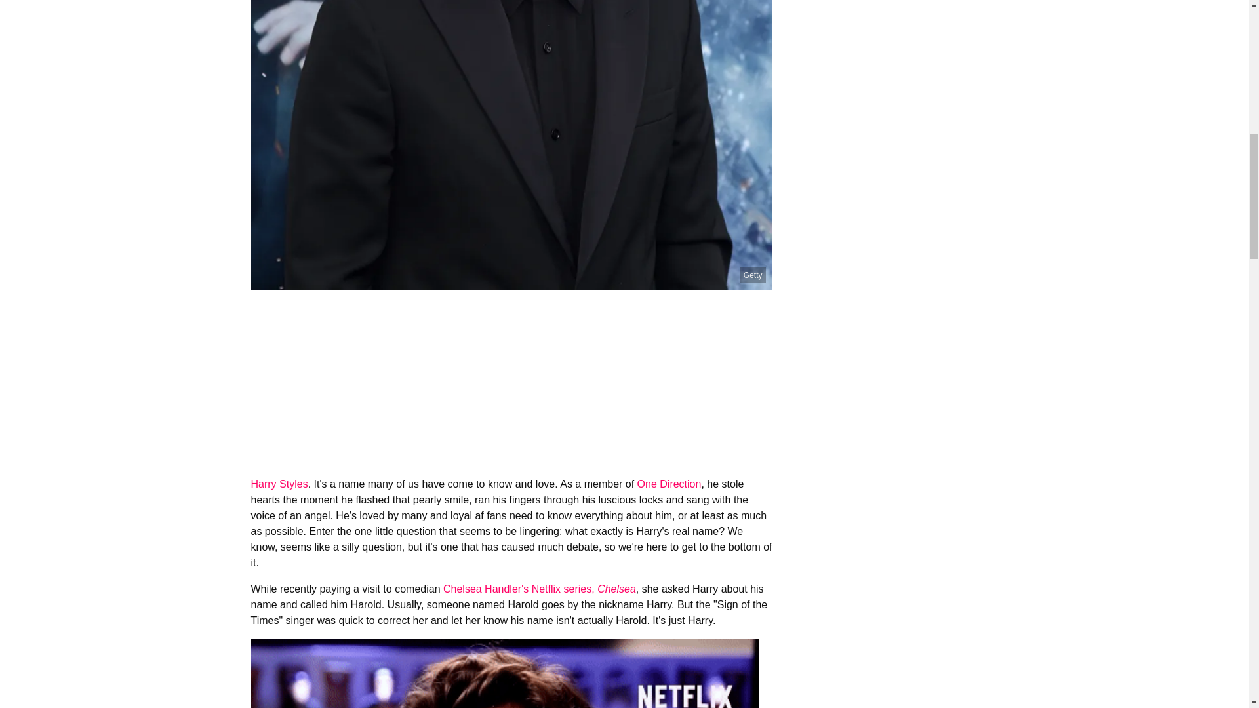  What do you see at coordinates (279, 484) in the screenshot?
I see `Harry Styles` at bounding box center [279, 484].